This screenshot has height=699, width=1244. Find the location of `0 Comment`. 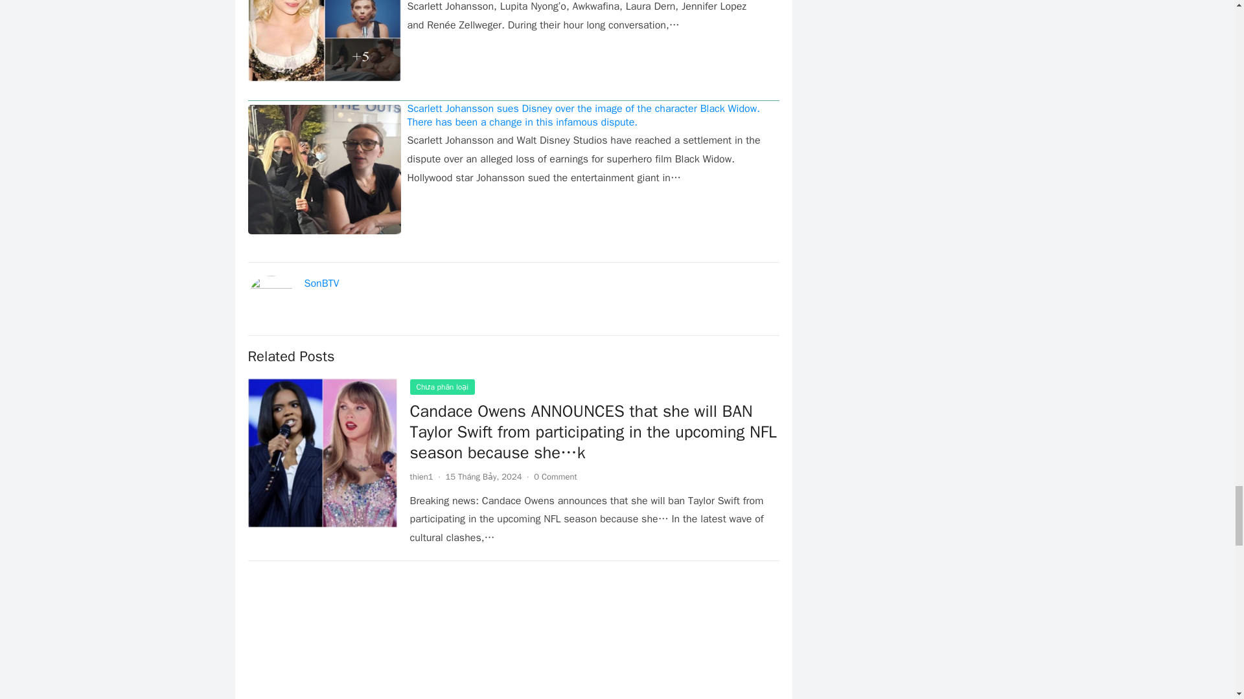

0 Comment is located at coordinates (555, 476).